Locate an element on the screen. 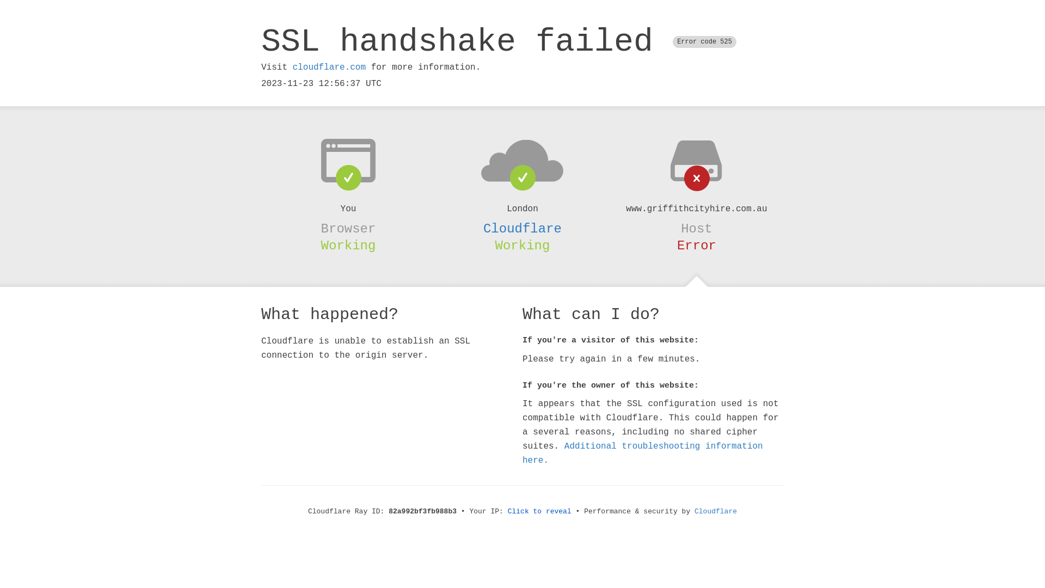 The image size is (1045, 588). Cloudflare is located at coordinates (716, 512).